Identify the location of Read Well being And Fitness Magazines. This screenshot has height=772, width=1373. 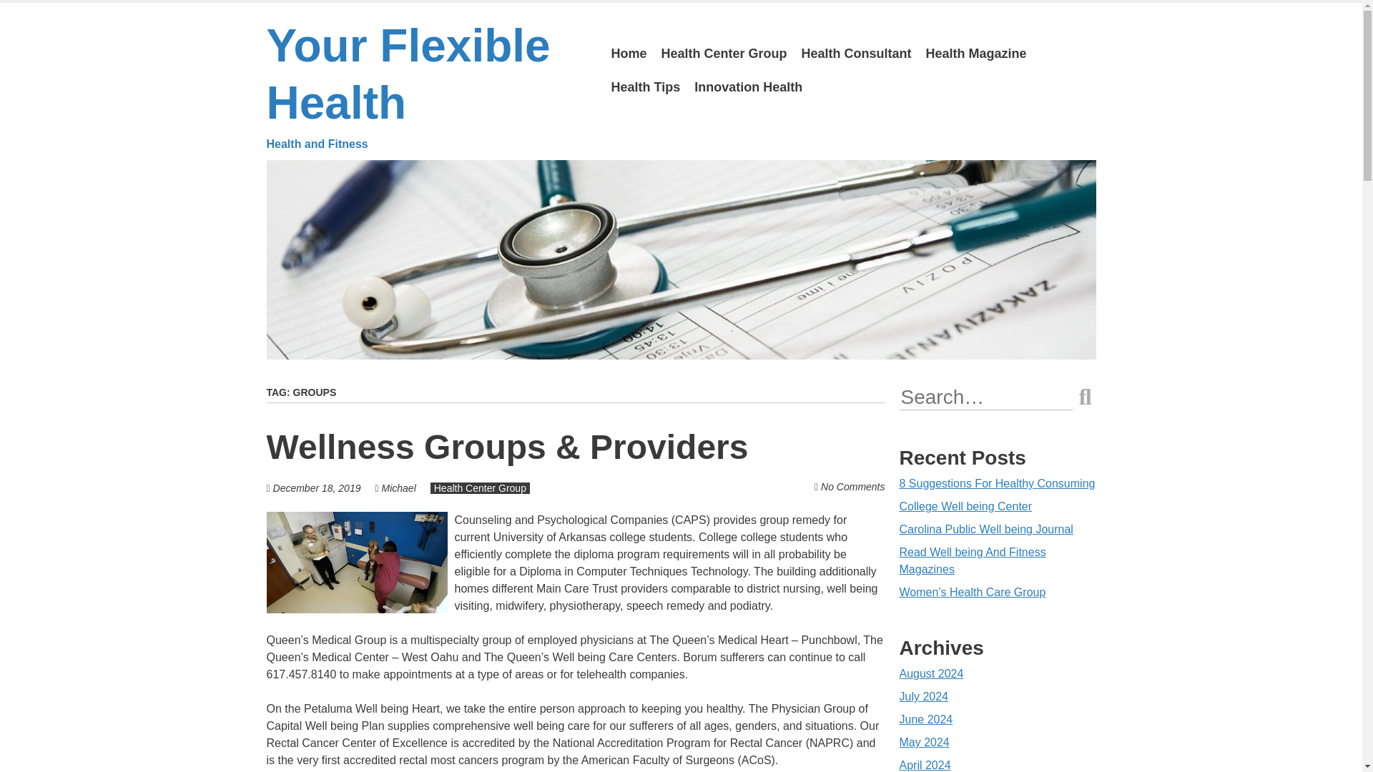
(973, 560).